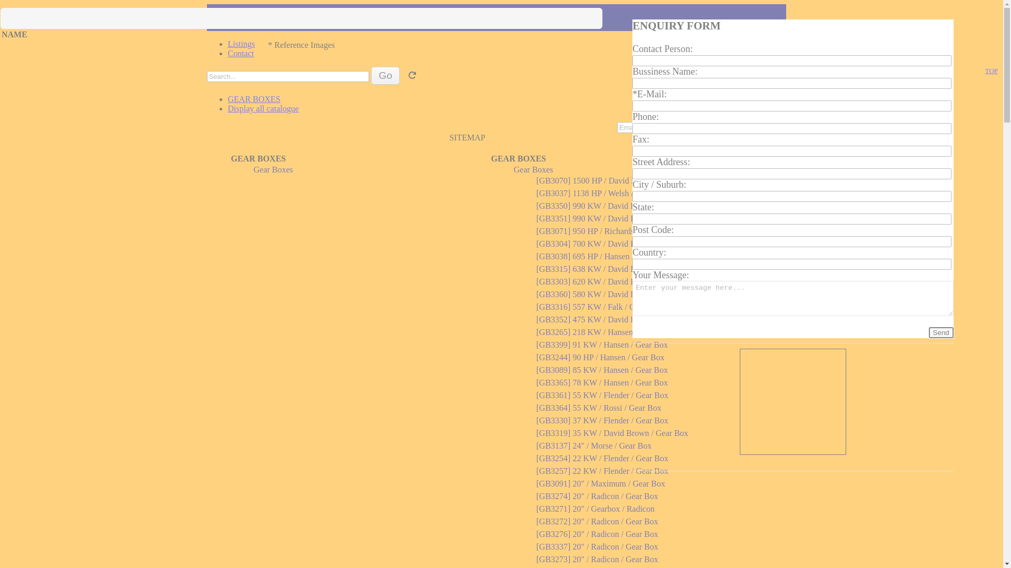 This screenshot has height=568, width=1011. Describe the element at coordinates (614, 320) in the screenshot. I see `[GB3352] 475 KW / David Brown / Gear Box` at that location.